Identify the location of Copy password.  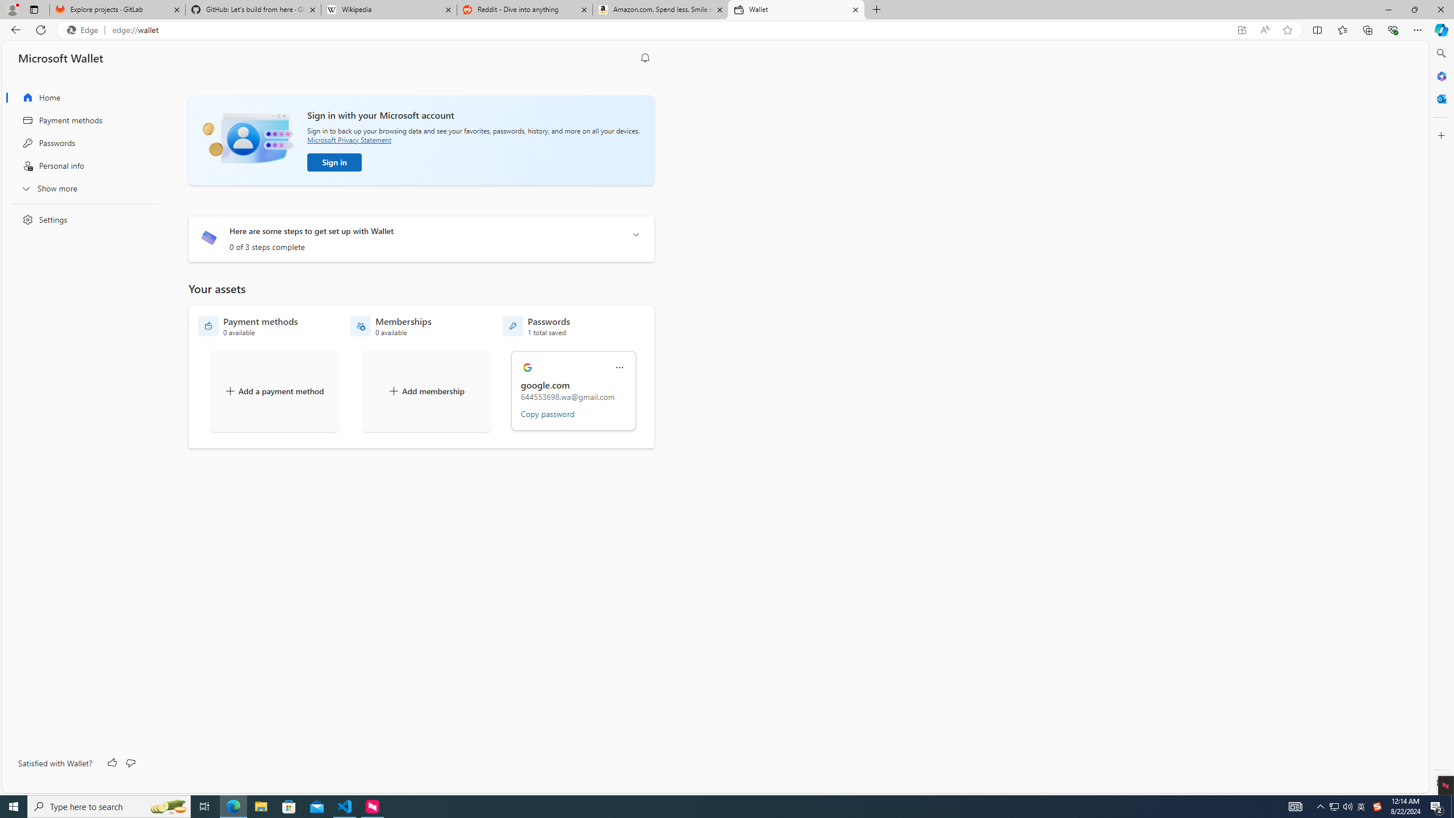
(548, 414).